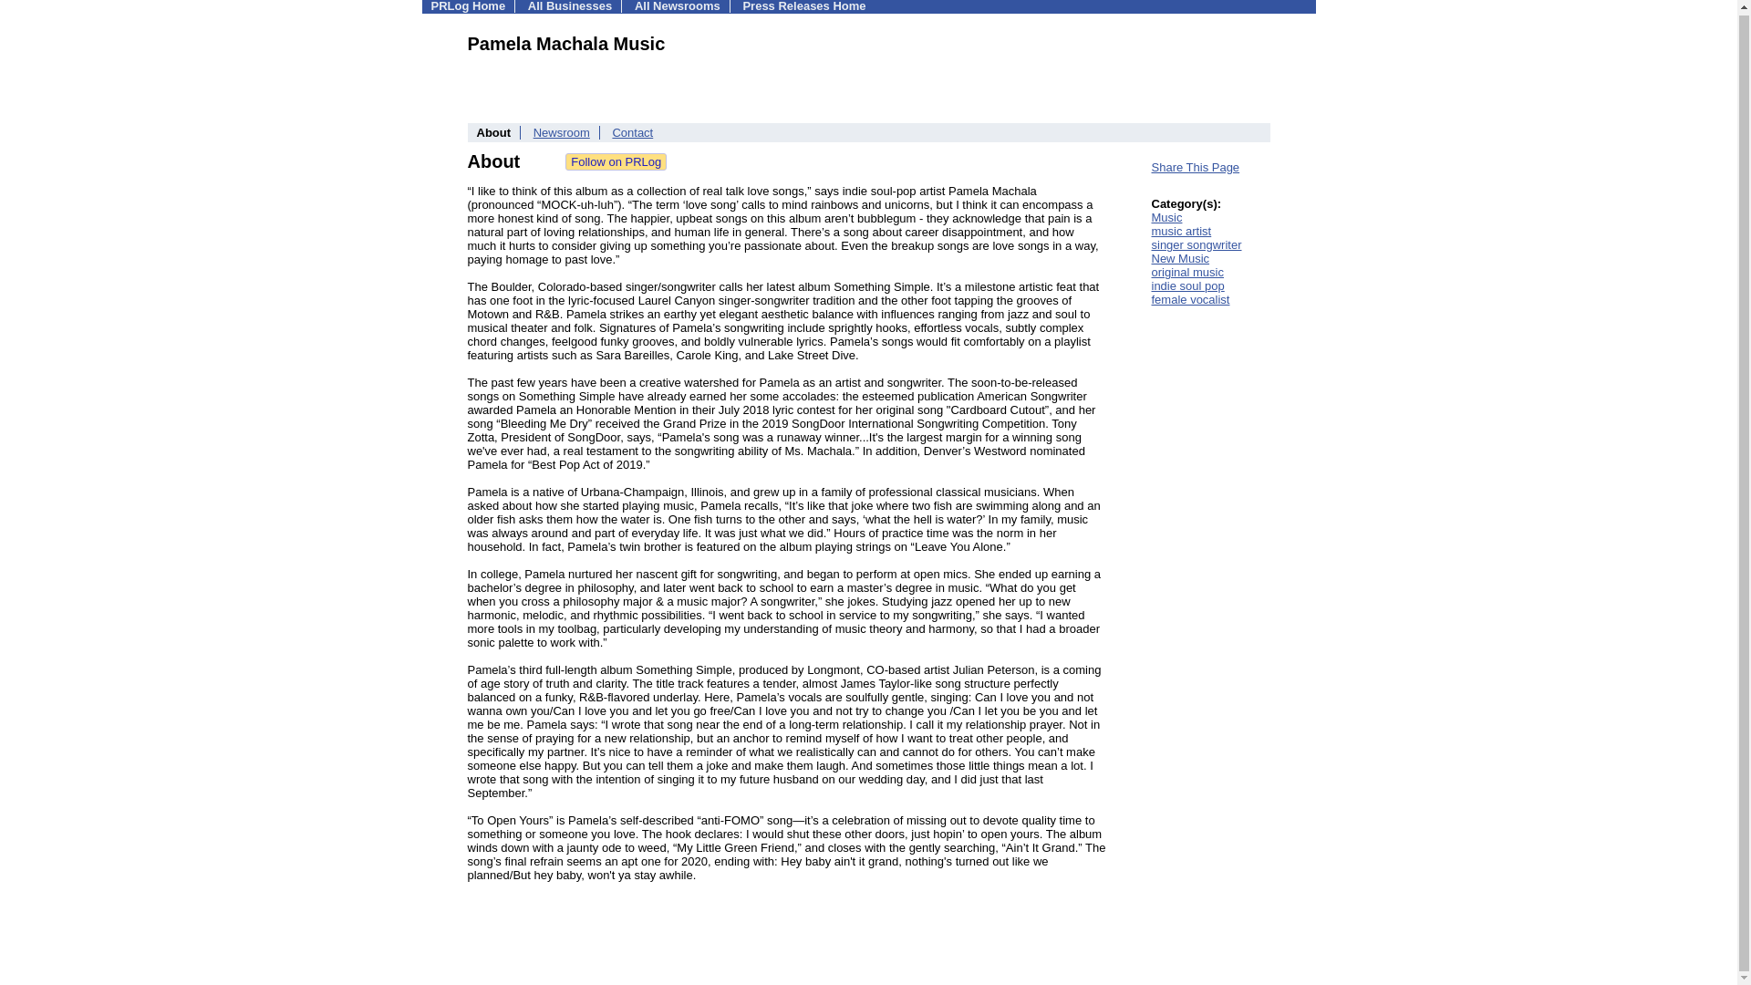 The width and height of the screenshot is (1751, 985). Describe the element at coordinates (616, 161) in the screenshot. I see `Follow press release news from this business` at that location.